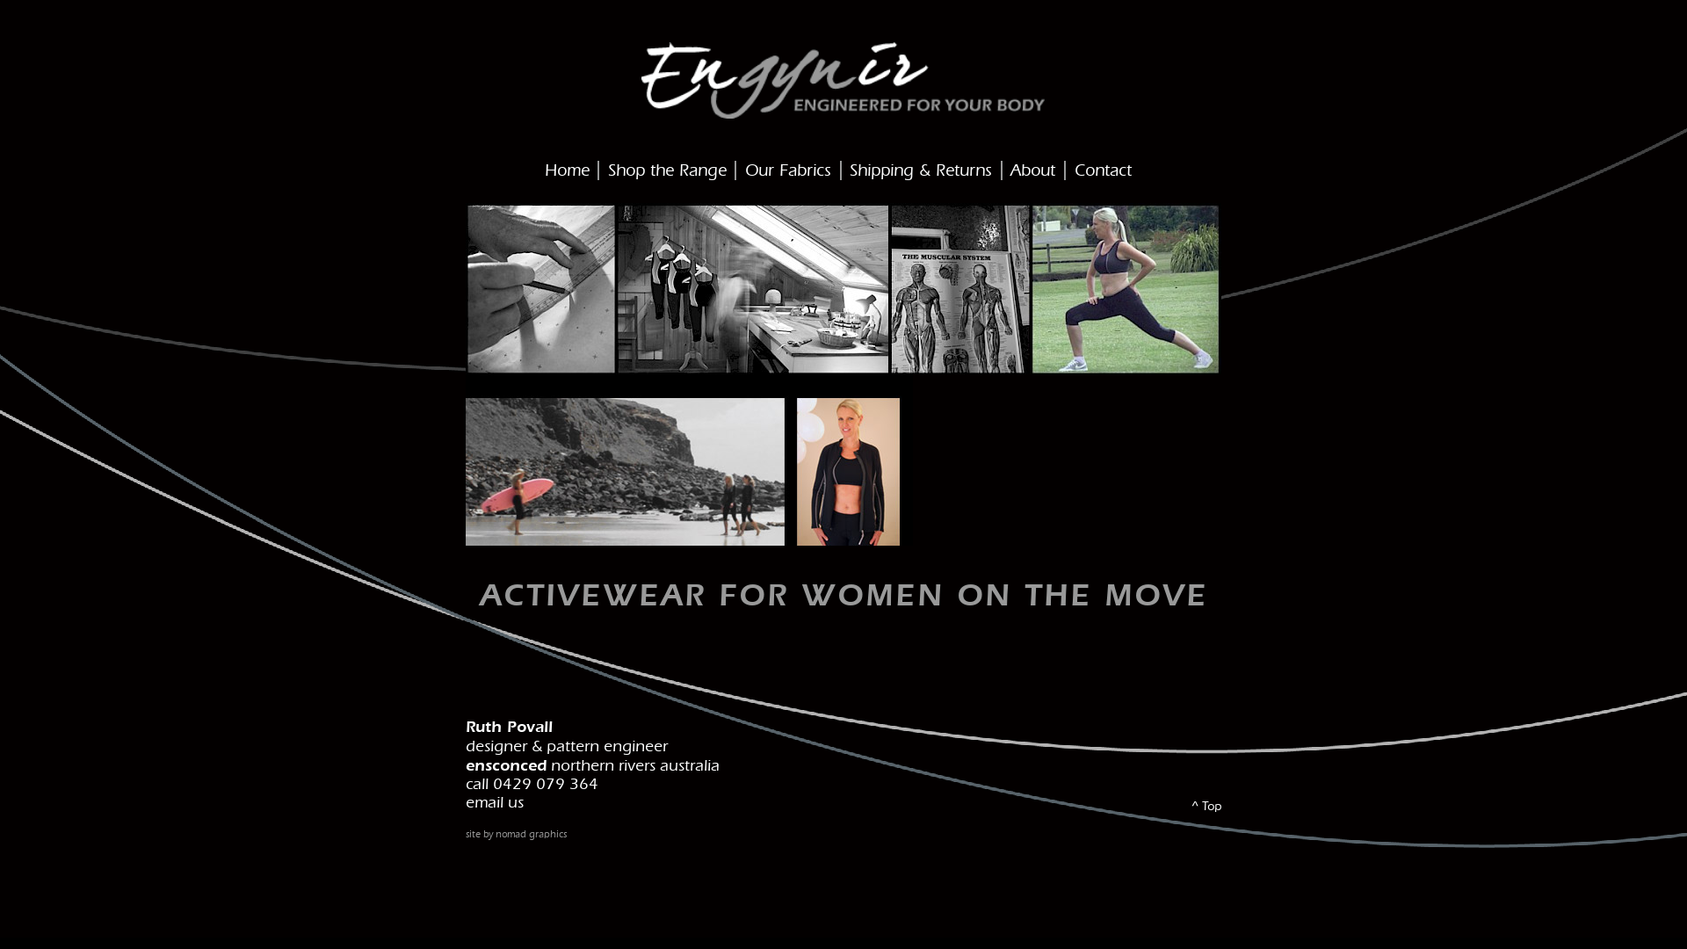 Image resolution: width=1687 pixels, height=949 pixels. Describe the element at coordinates (517, 835) in the screenshot. I see `site by nomad graphics` at that location.